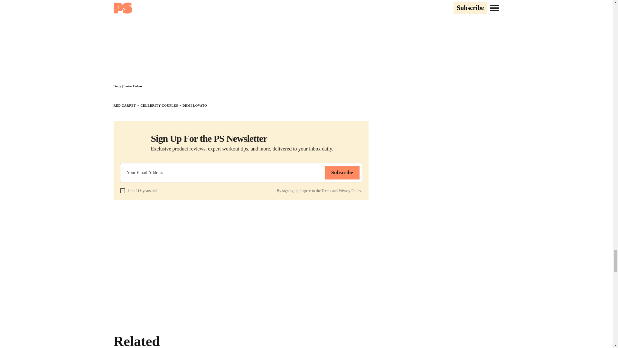 The image size is (618, 348). Describe the element at coordinates (350, 191) in the screenshot. I see `Privacy Policy.` at that location.